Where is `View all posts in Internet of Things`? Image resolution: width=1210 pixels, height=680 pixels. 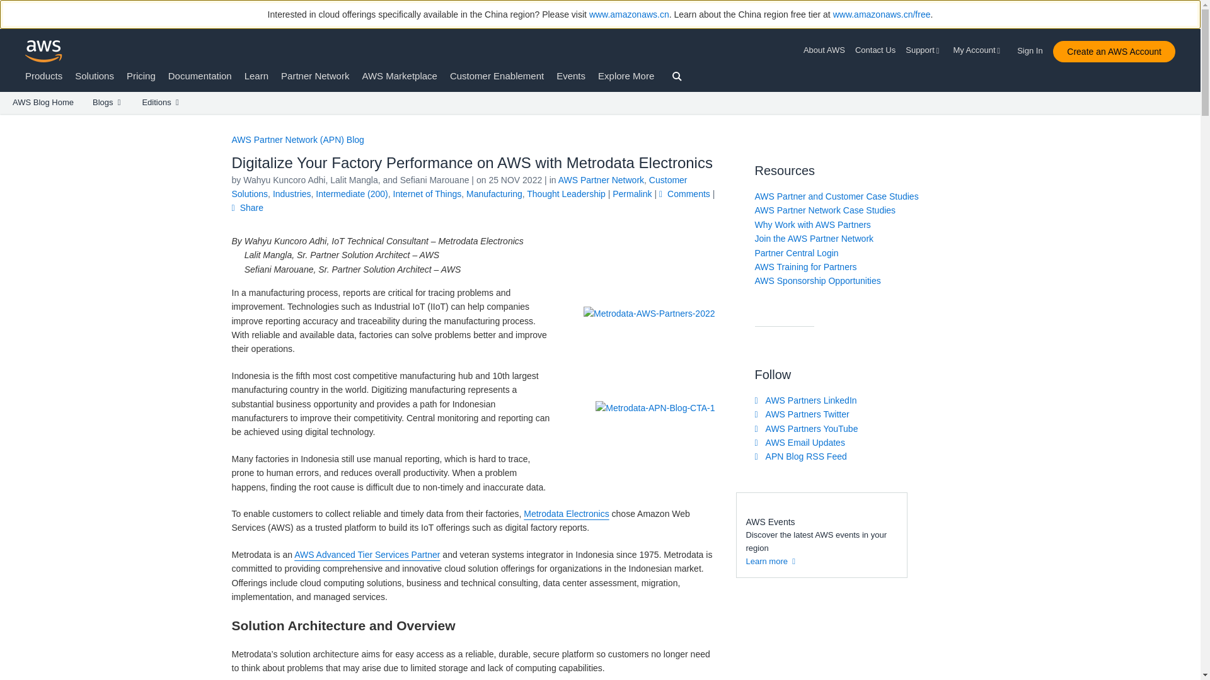 View all posts in Internet of Things is located at coordinates (427, 194).